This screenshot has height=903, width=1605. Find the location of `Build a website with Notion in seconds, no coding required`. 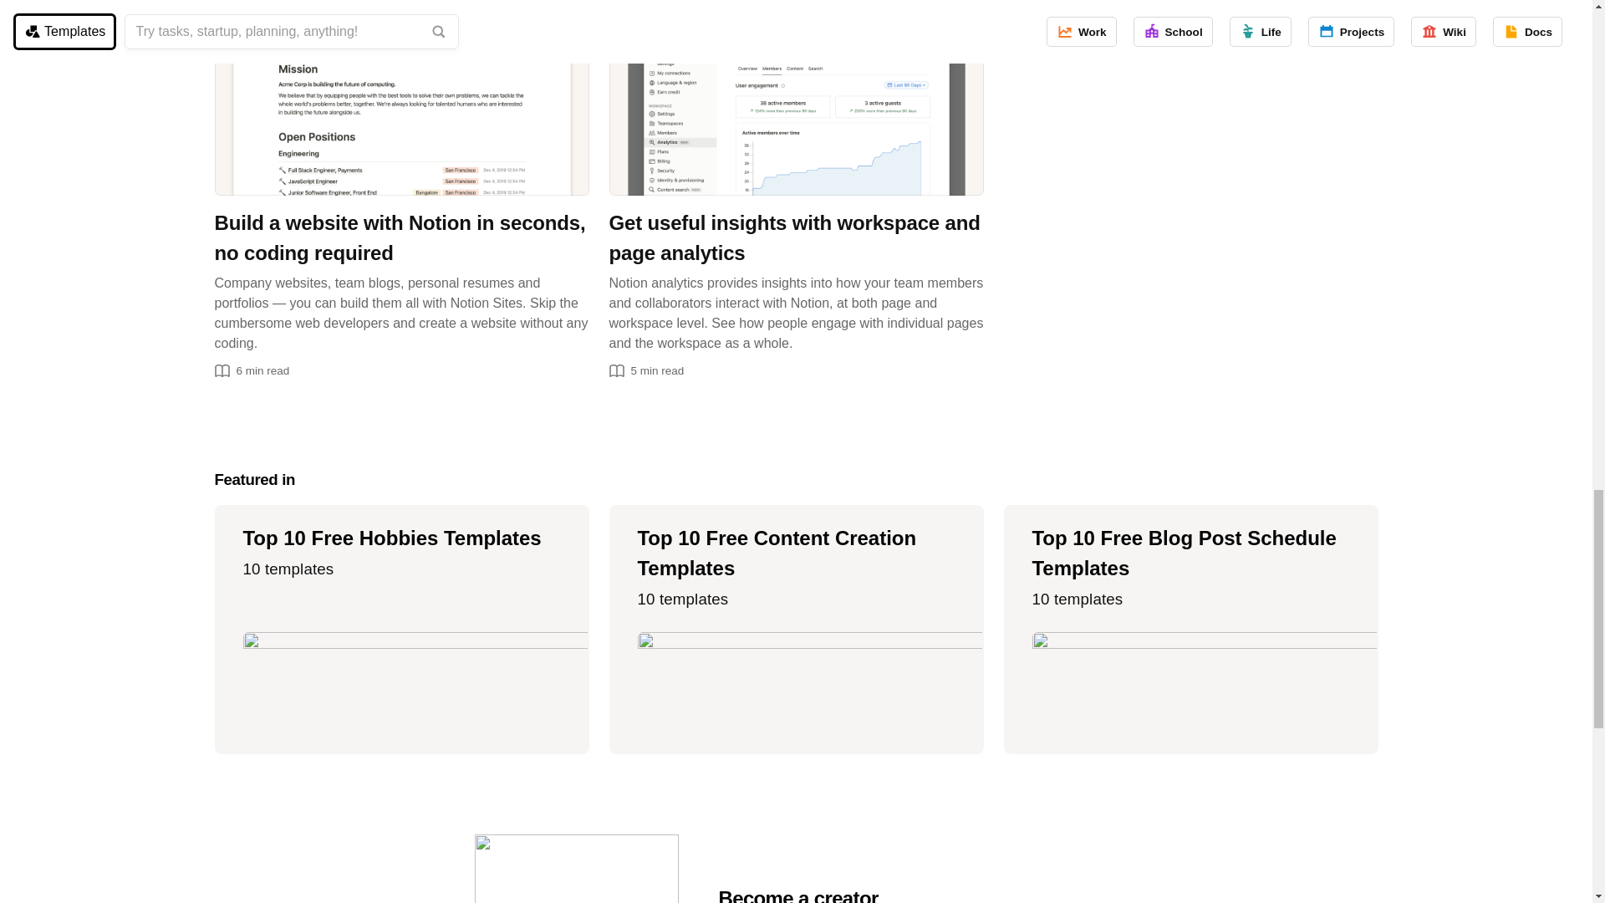

Build a website with Notion in seconds, no coding required is located at coordinates (401, 98).